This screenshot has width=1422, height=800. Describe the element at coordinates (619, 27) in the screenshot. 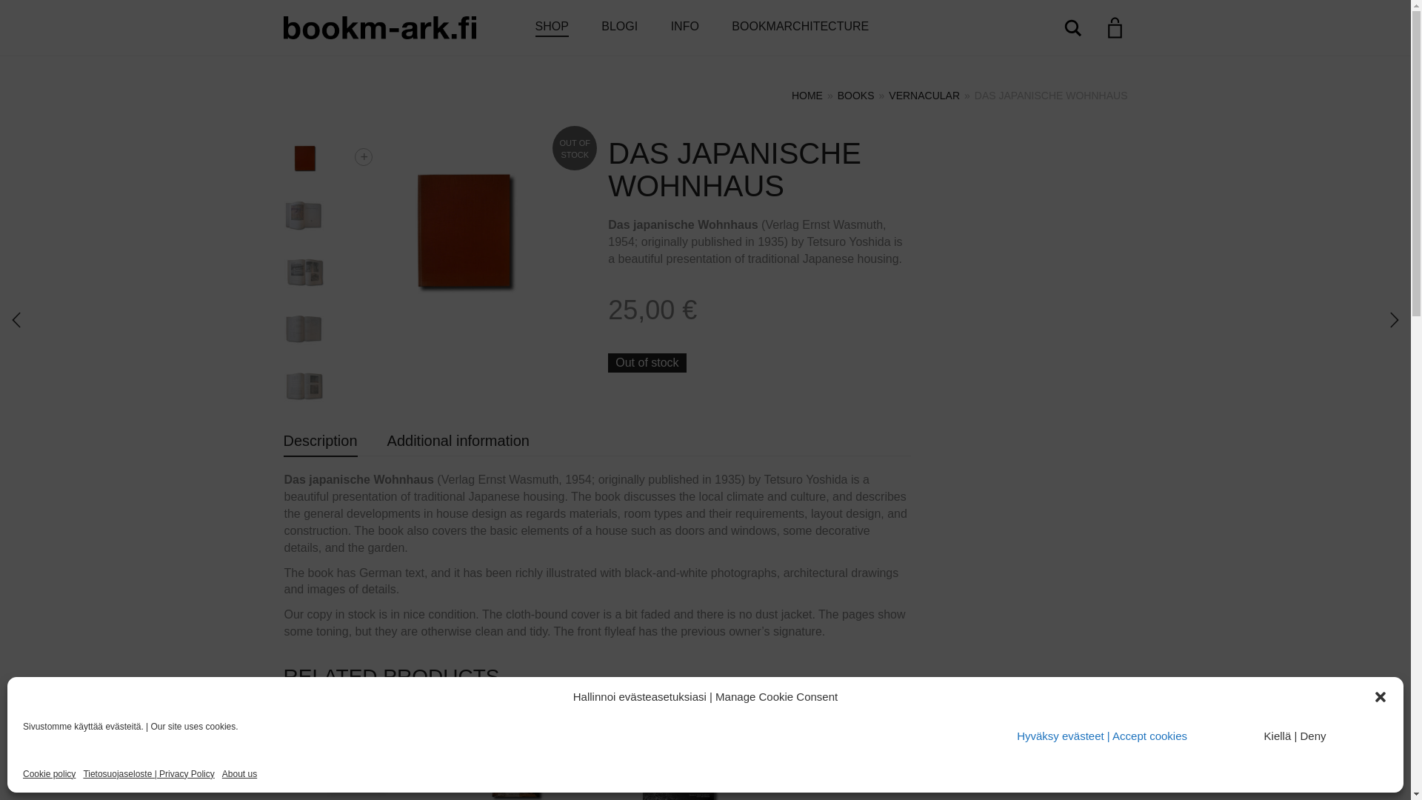

I see `BLOGI` at that location.